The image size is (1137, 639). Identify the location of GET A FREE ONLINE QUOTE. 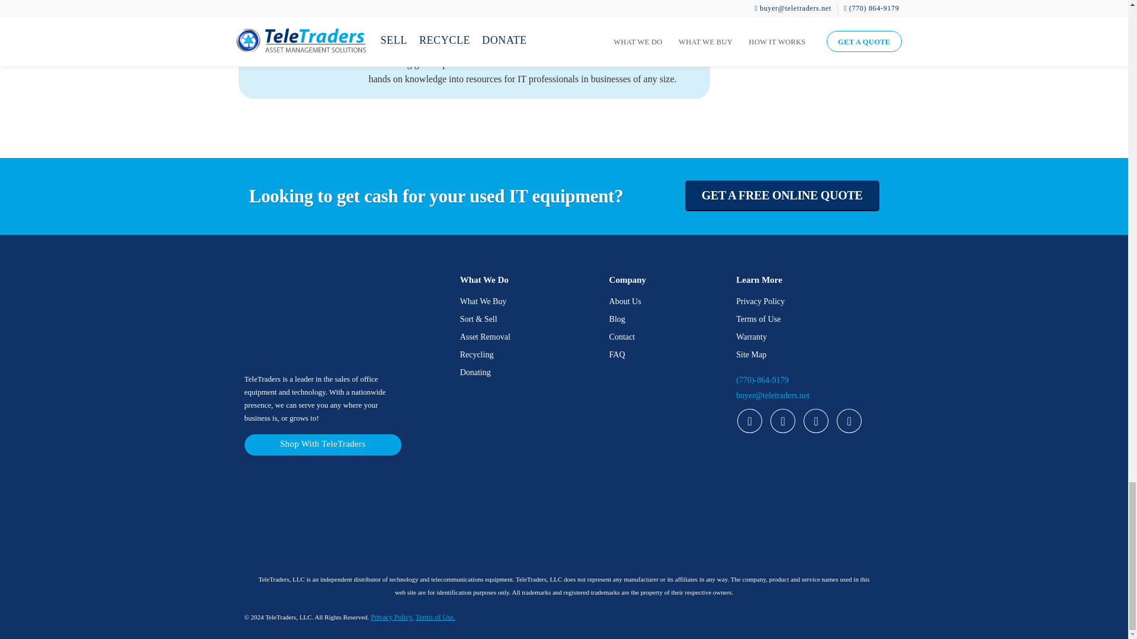
(782, 195).